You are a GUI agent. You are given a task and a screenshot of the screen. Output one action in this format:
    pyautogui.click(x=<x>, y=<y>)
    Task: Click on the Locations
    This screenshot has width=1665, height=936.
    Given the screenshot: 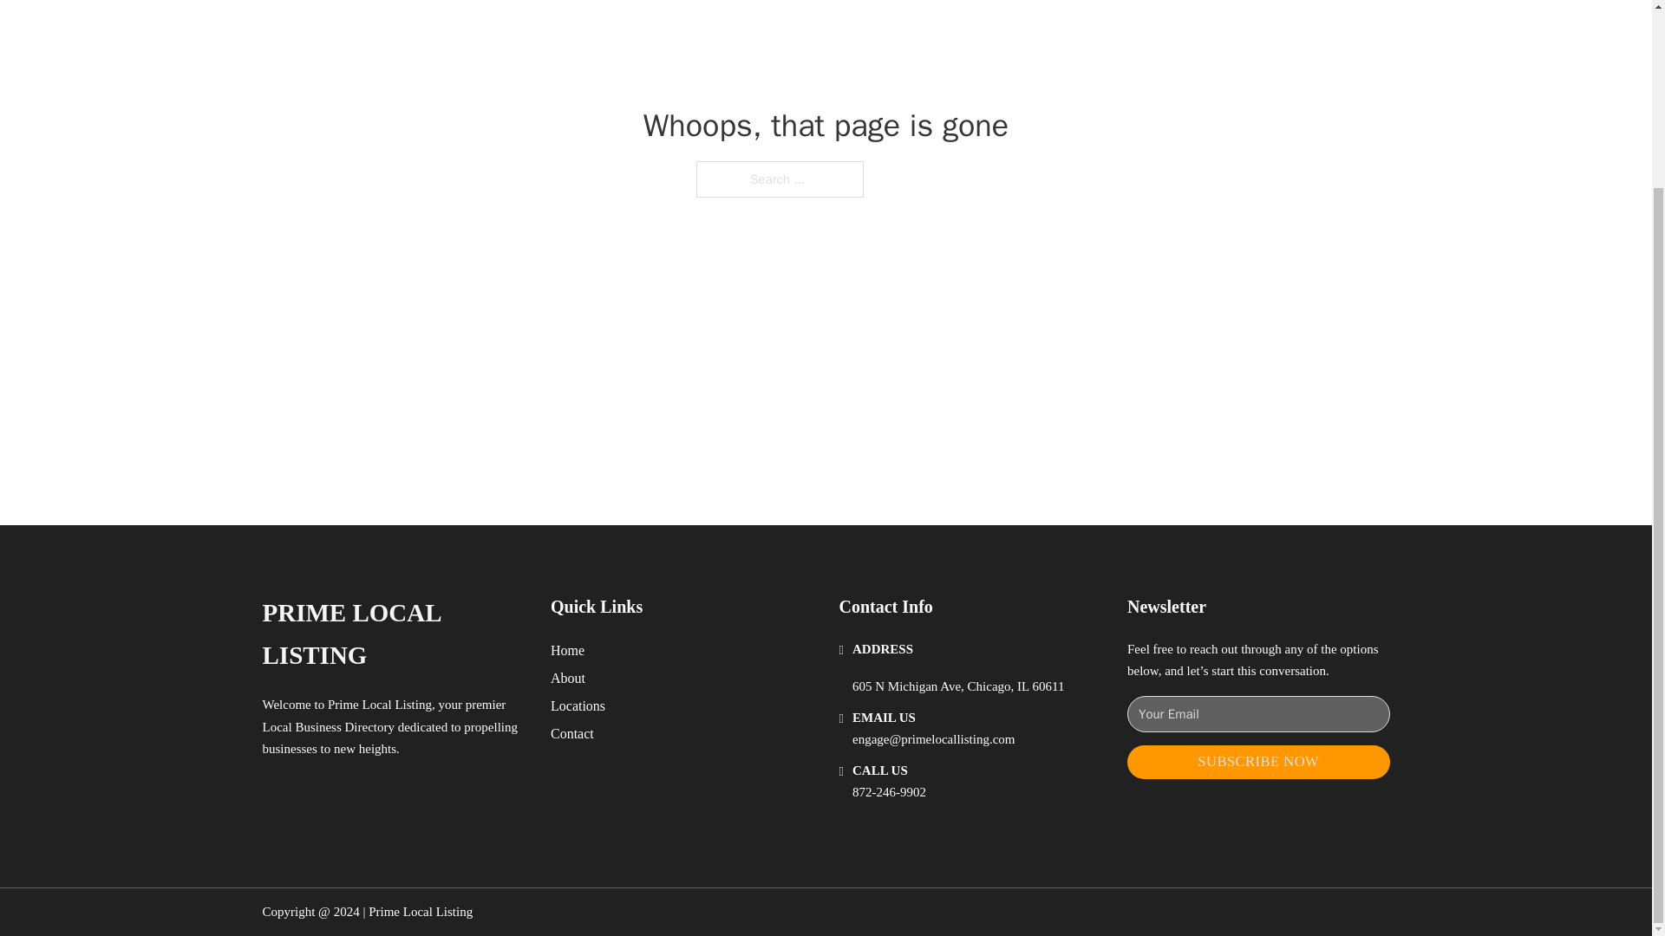 What is the action you would take?
    pyautogui.click(x=578, y=705)
    